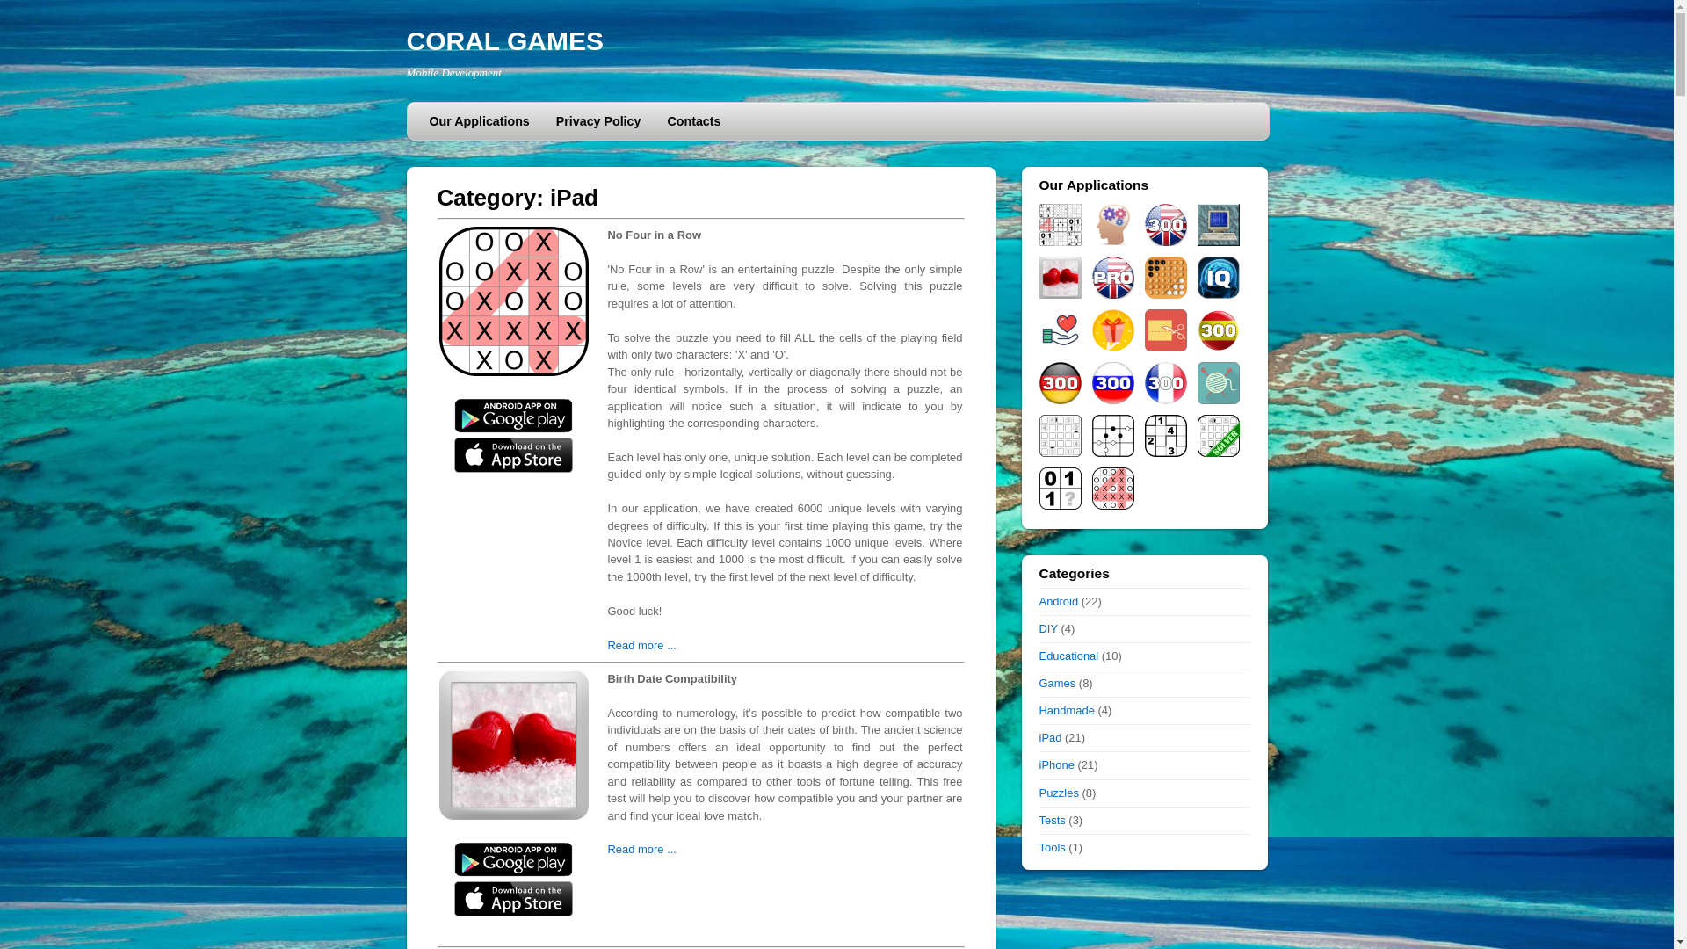 The width and height of the screenshot is (1687, 949). Describe the element at coordinates (1112, 383) in the screenshot. I see `Learn Top 300 Russian Words` at that location.